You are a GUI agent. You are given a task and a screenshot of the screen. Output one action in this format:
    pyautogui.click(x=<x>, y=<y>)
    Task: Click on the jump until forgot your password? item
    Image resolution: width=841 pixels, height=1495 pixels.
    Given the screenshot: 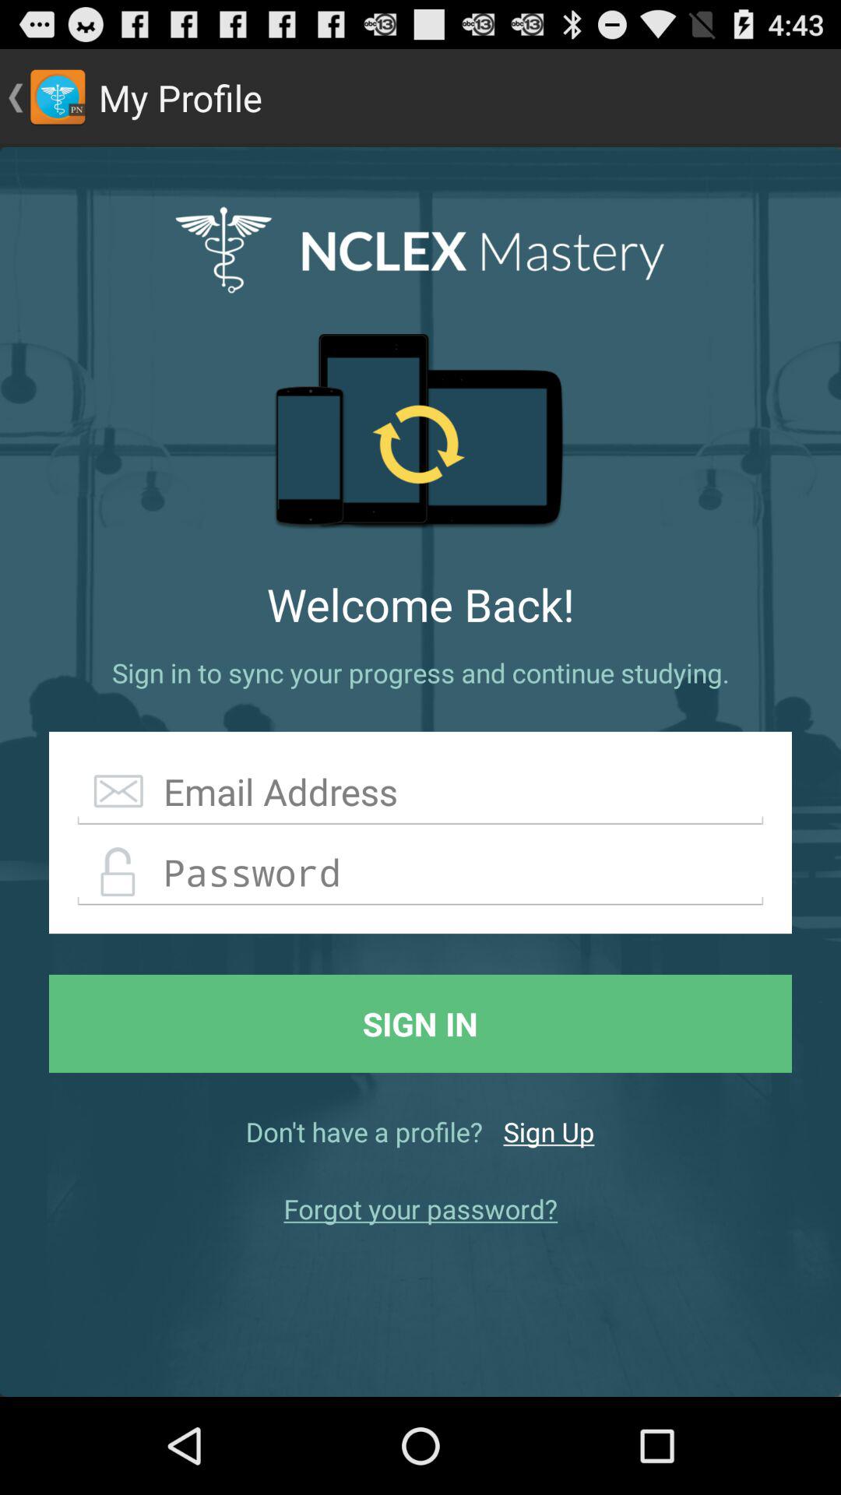 What is the action you would take?
    pyautogui.click(x=420, y=1208)
    